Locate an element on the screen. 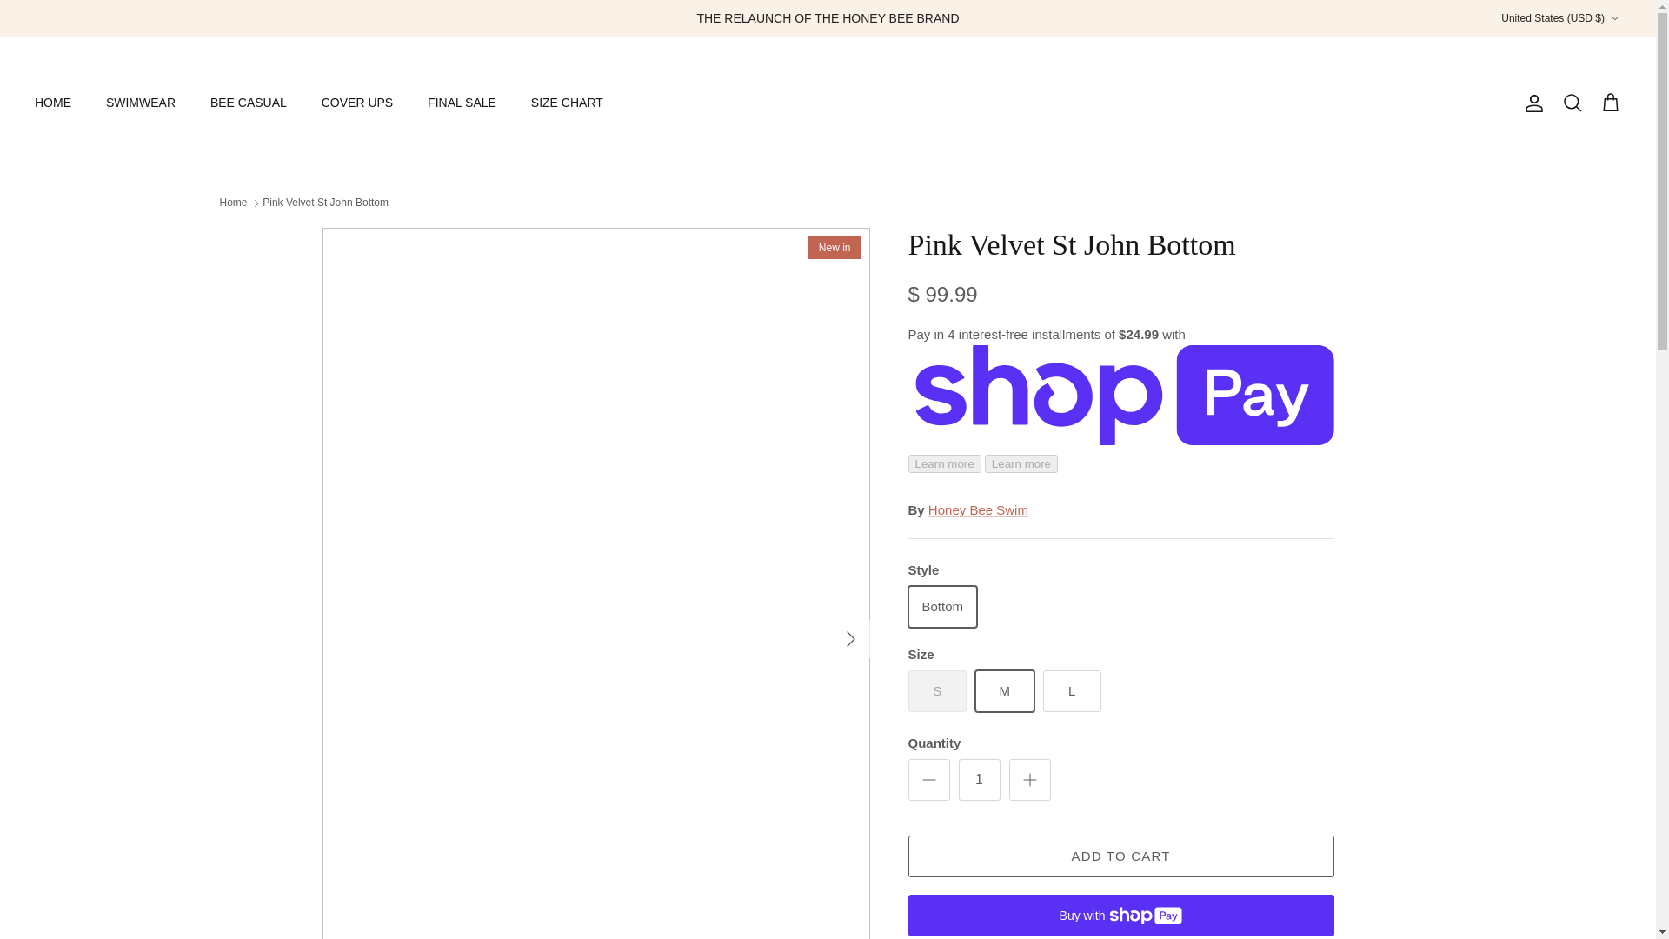 The width and height of the screenshot is (1669, 939). Plus is located at coordinates (1029, 779).